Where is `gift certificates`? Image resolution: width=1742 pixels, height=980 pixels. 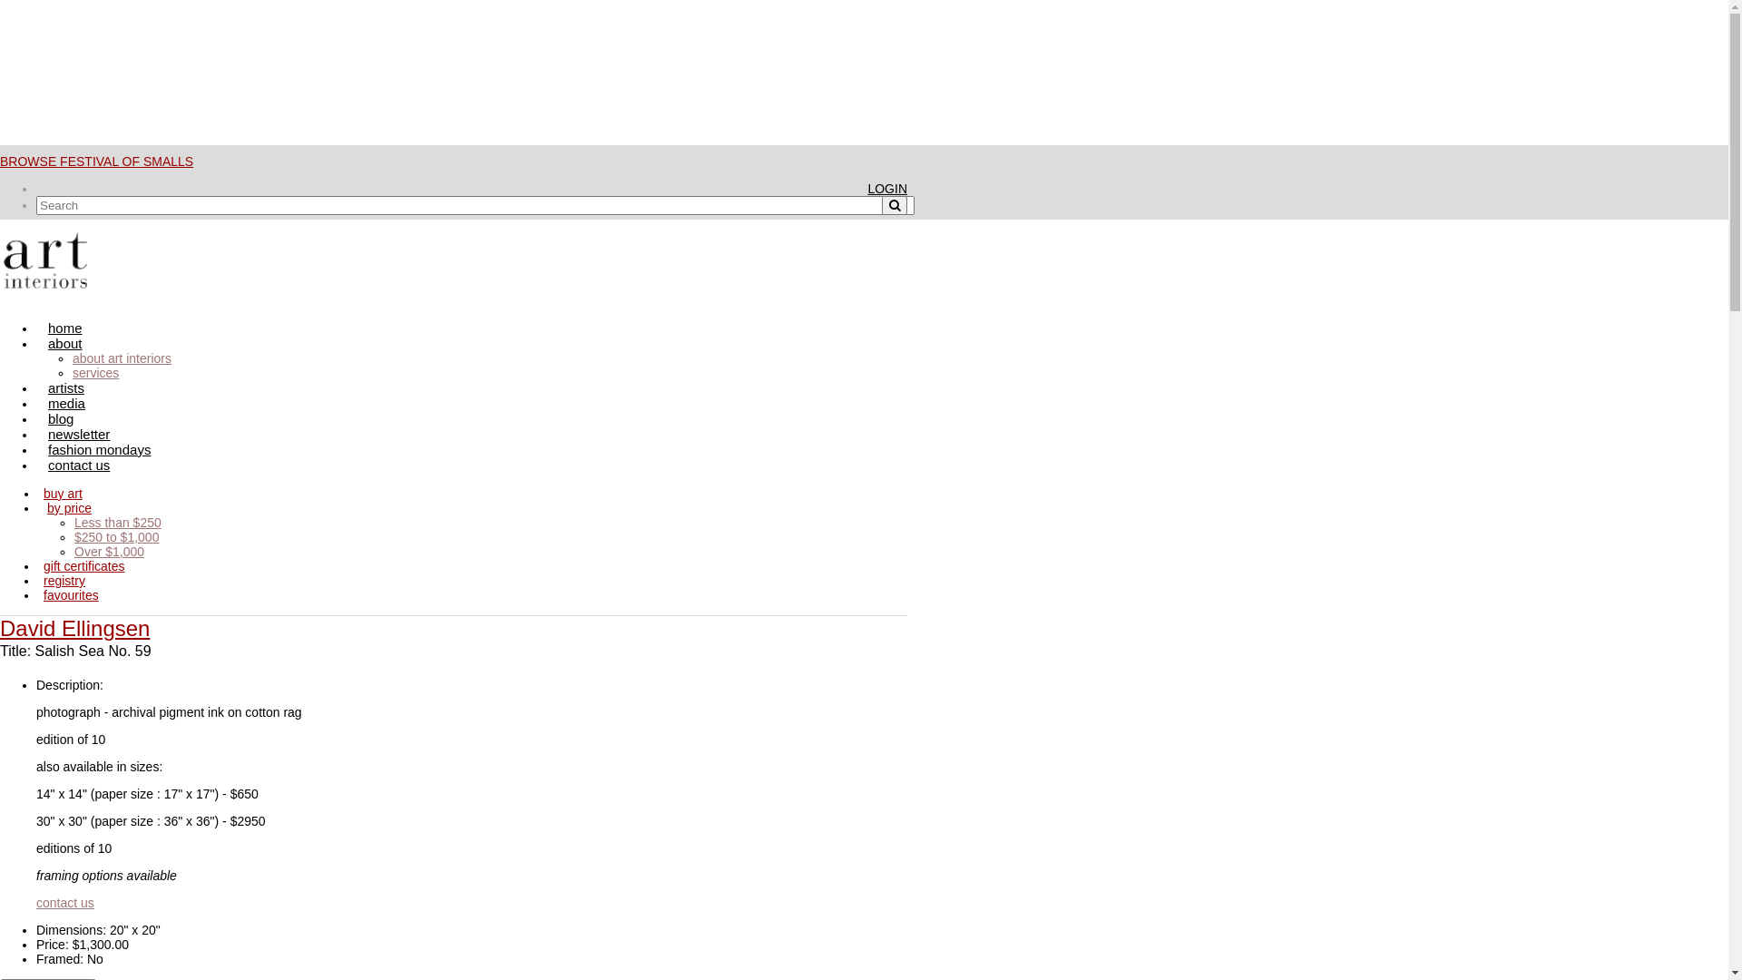
gift certificates is located at coordinates (85, 566).